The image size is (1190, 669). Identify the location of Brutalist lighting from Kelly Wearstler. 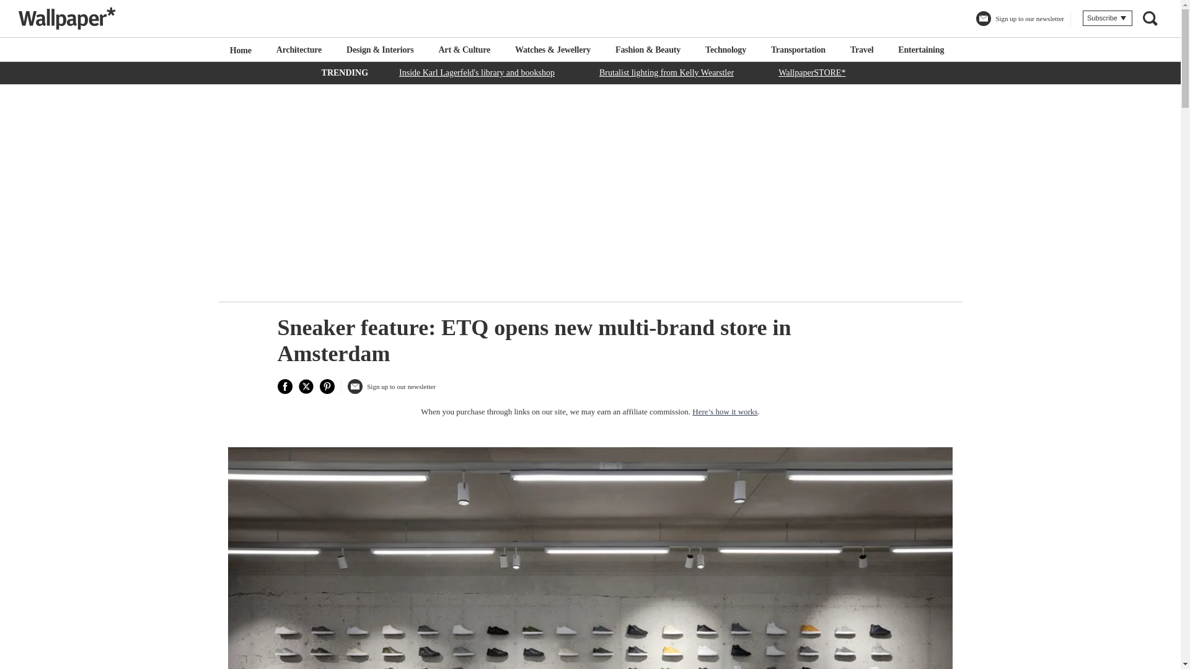
(666, 72).